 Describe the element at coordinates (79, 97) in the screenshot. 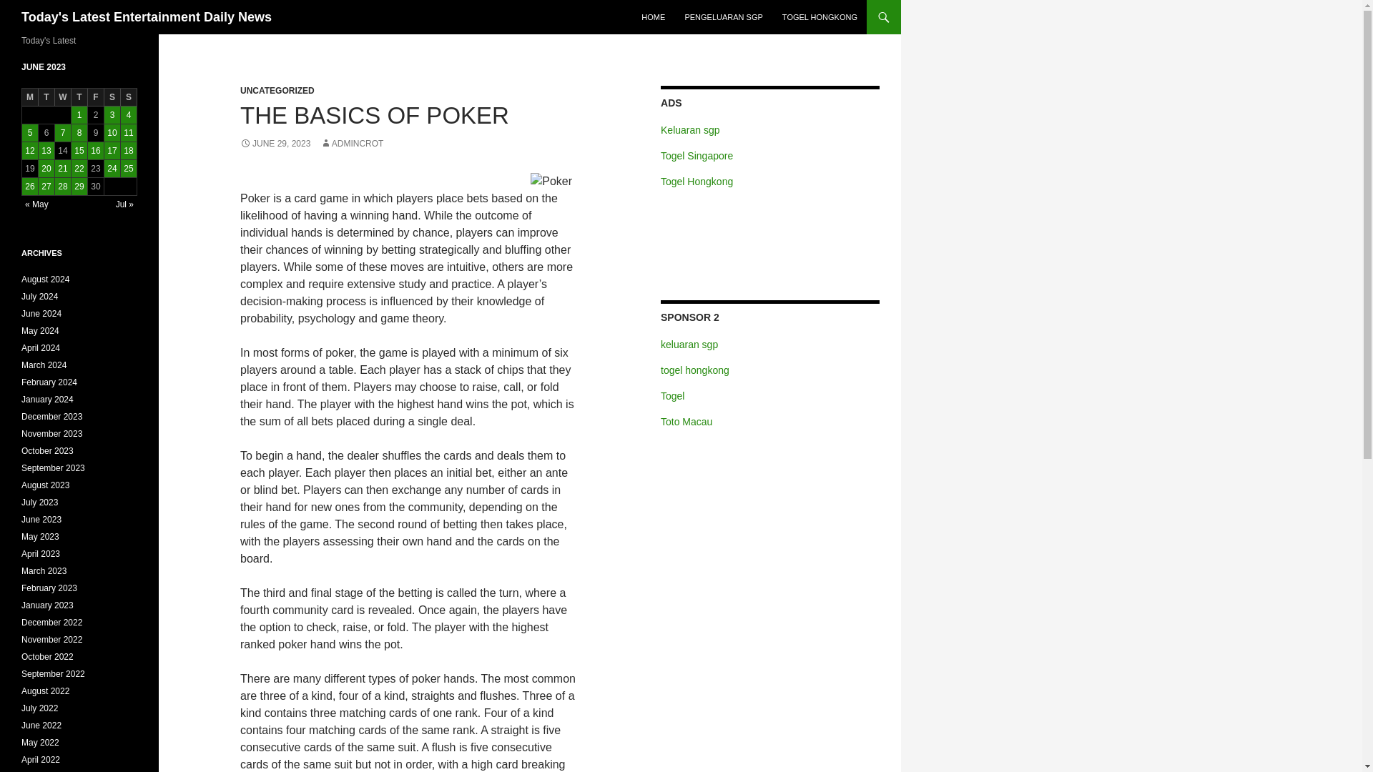

I see `Thursday` at that location.